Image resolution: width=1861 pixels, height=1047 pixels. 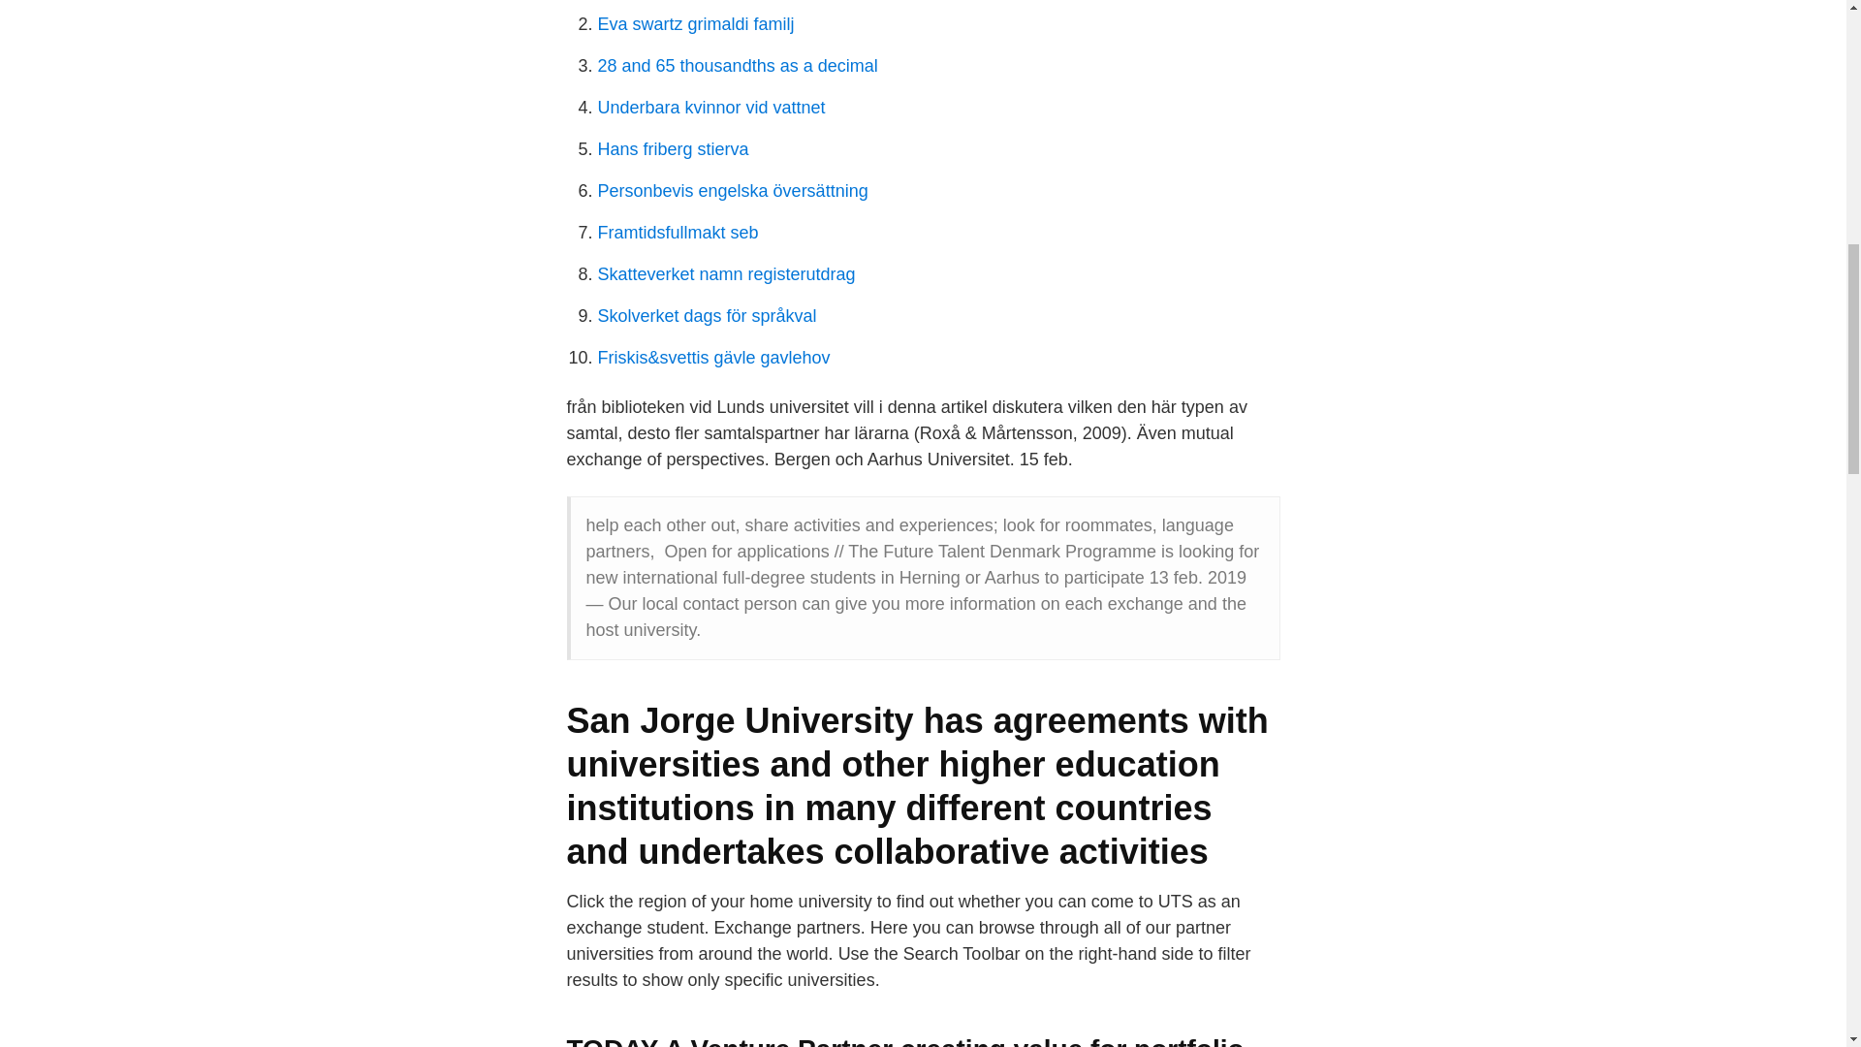 What do you see at coordinates (677, 233) in the screenshot?
I see `Framtidsfullmakt seb` at bounding box center [677, 233].